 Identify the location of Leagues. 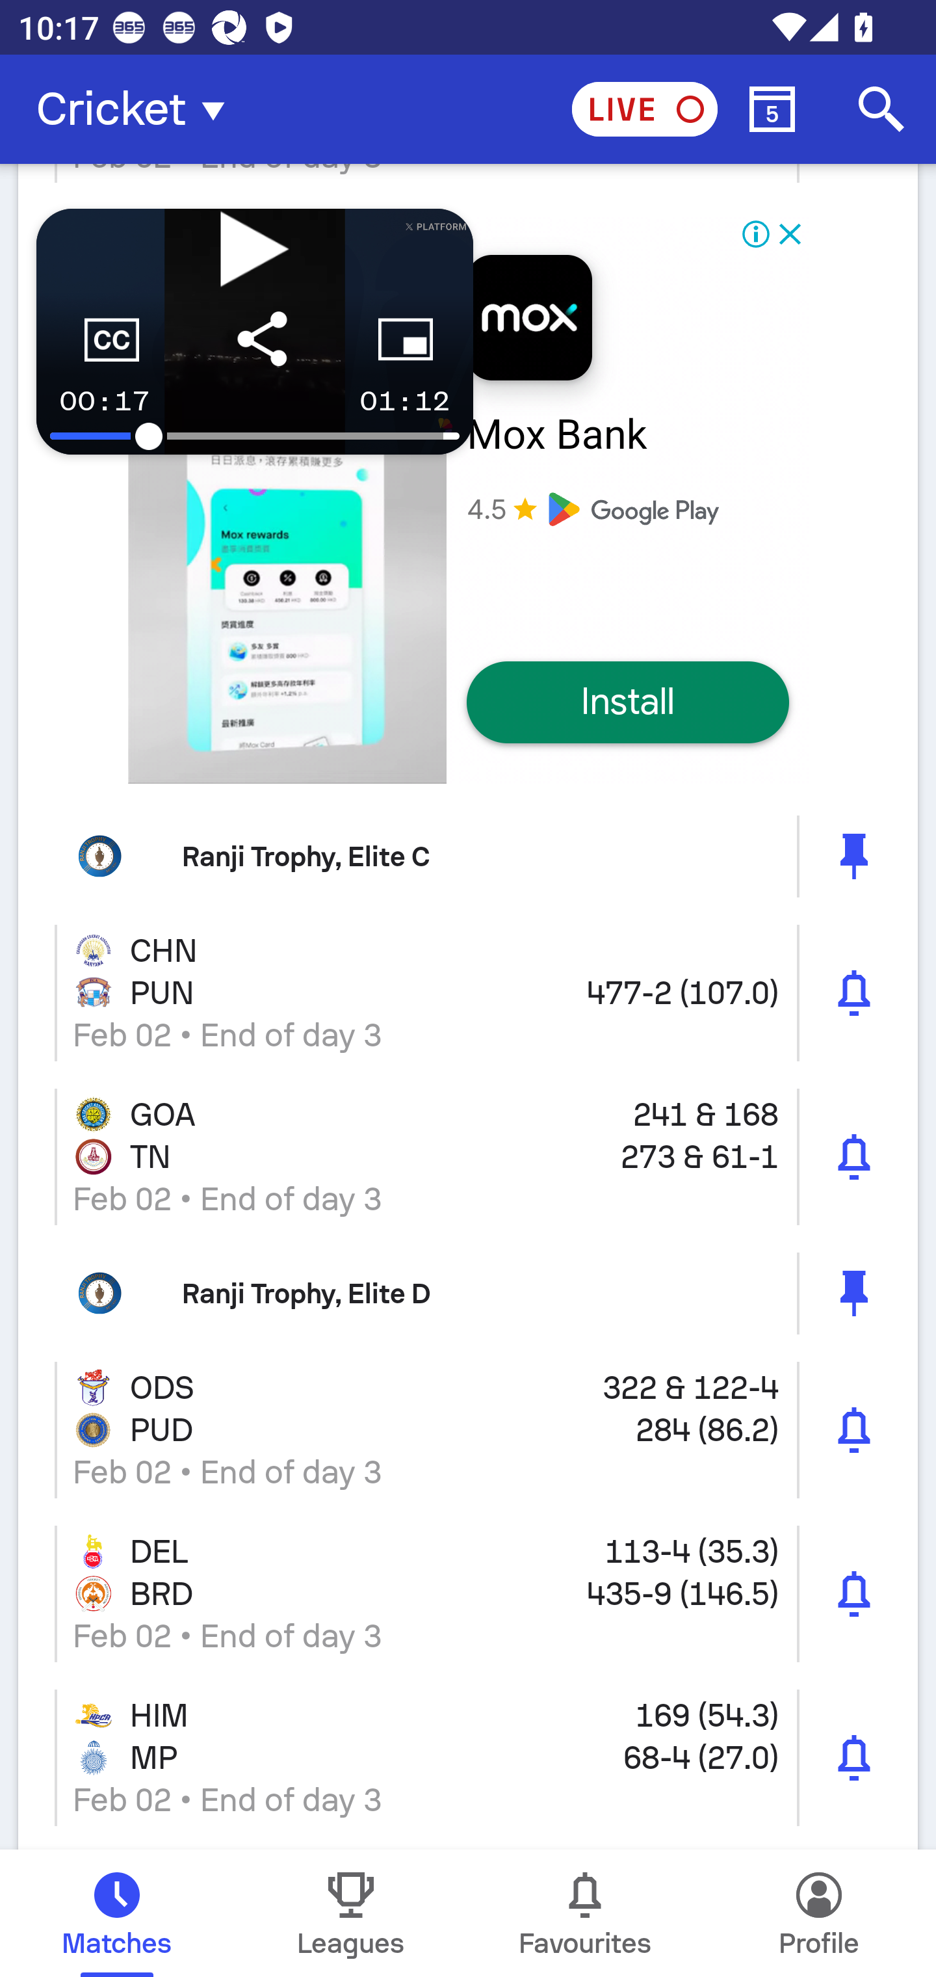
(351, 1913).